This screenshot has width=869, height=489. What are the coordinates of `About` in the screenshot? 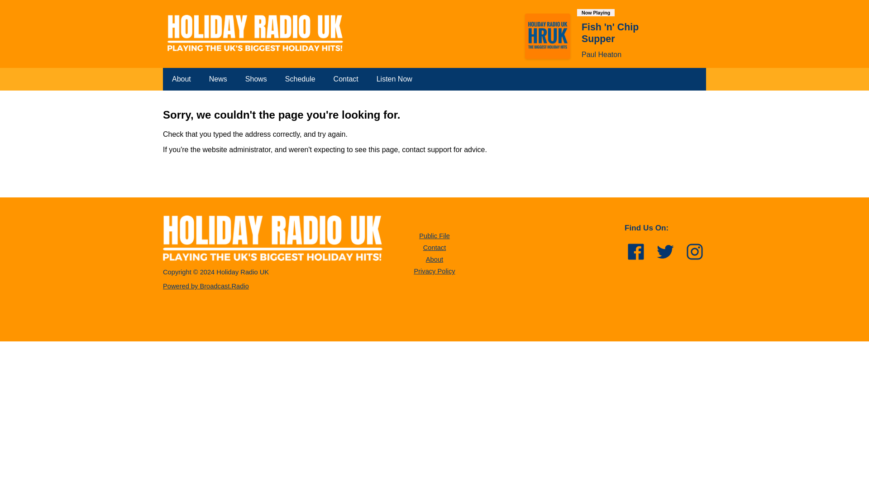 It's located at (434, 259).